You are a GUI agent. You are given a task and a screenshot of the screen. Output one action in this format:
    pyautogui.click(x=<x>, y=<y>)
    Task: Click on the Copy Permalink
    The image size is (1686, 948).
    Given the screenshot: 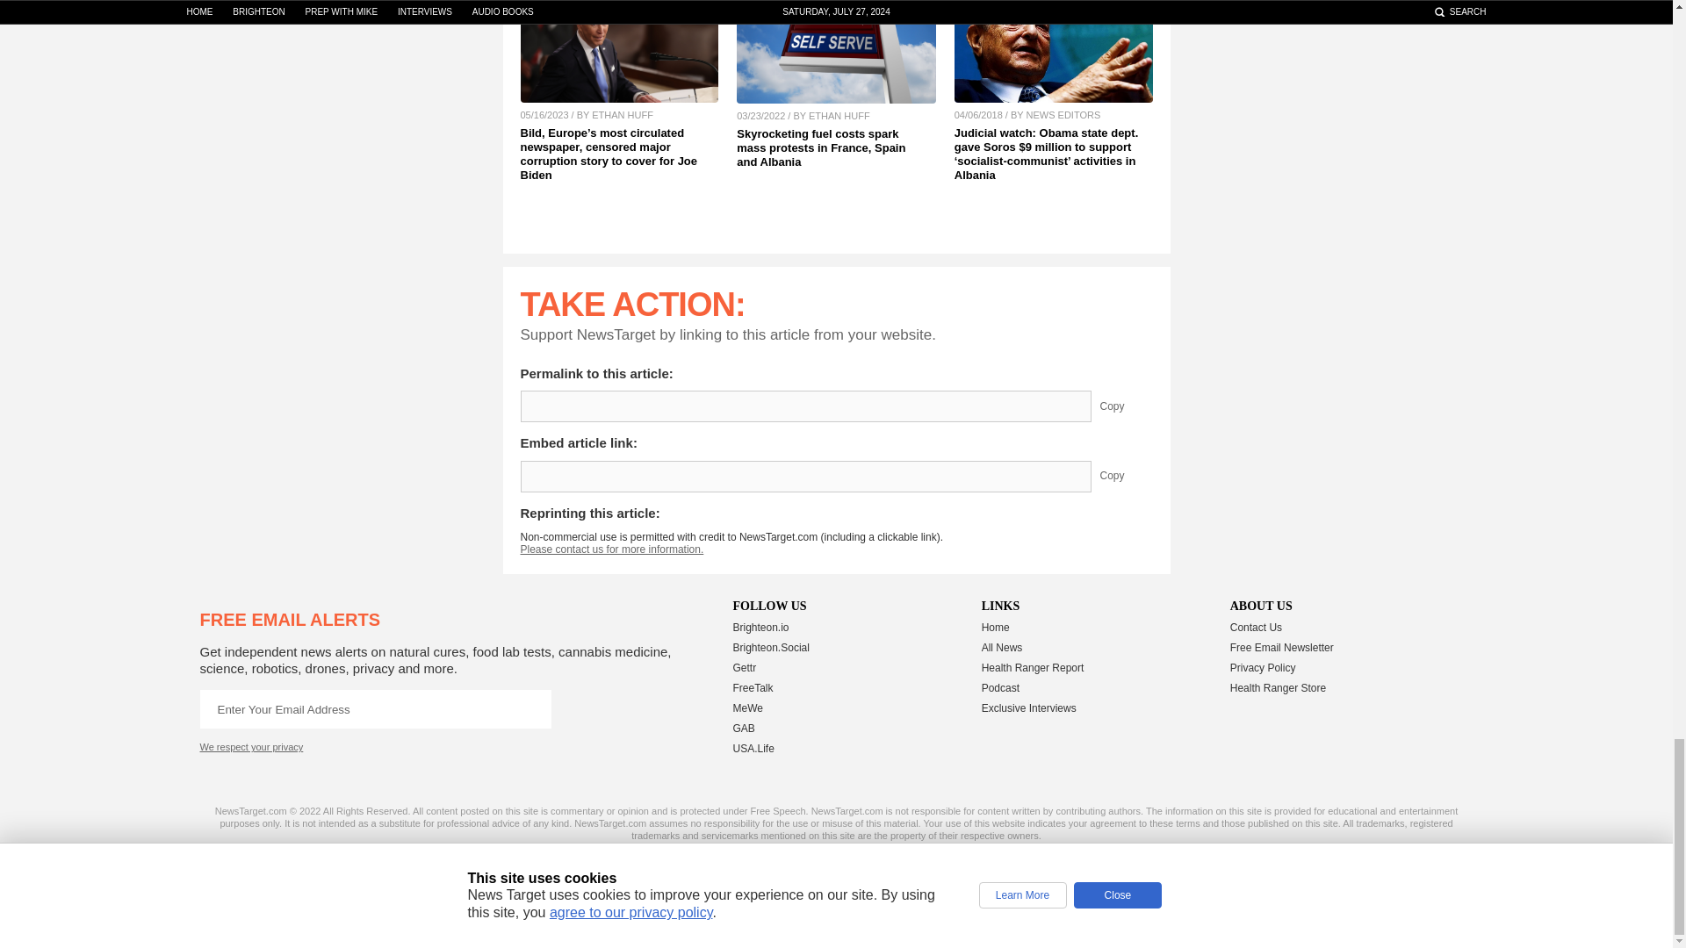 What is the action you would take?
    pyautogui.click(x=1125, y=406)
    